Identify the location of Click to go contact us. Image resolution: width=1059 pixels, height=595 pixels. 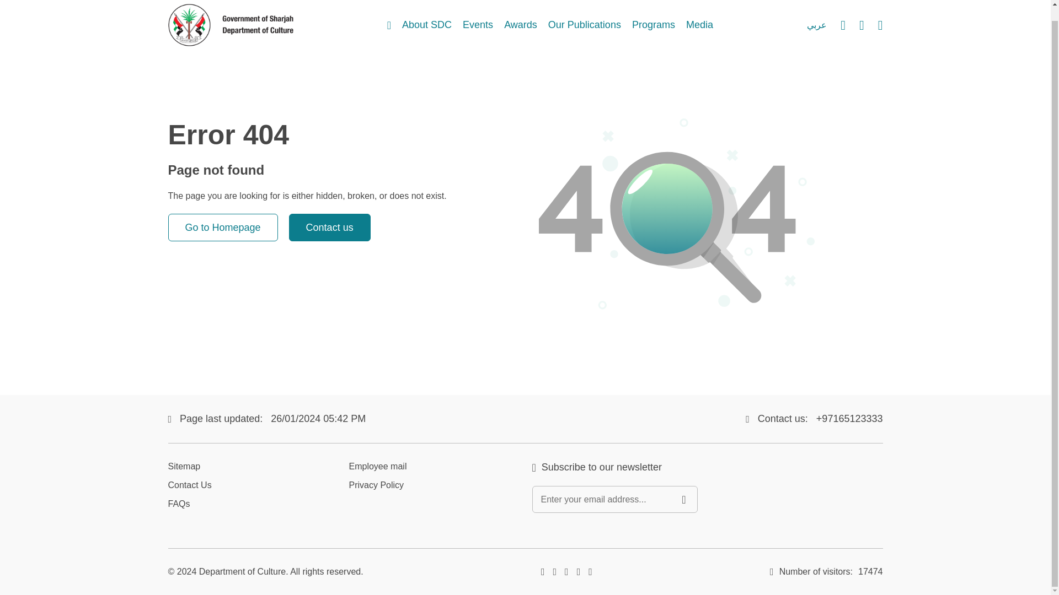
(330, 227).